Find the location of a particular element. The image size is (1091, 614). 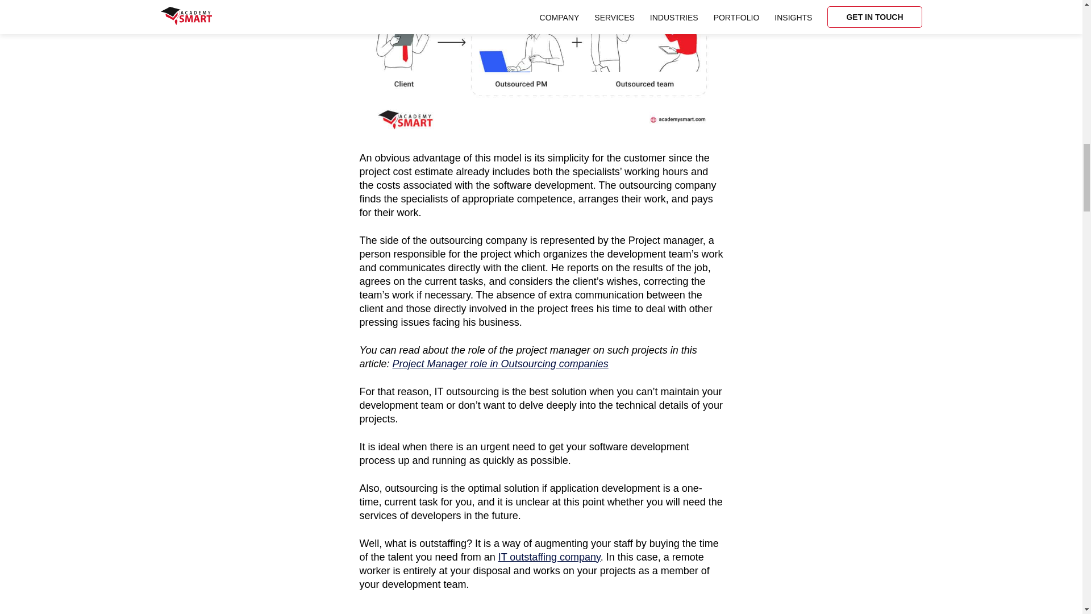

Project Manager role in Outsourcing companies is located at coordinates (501, 364).